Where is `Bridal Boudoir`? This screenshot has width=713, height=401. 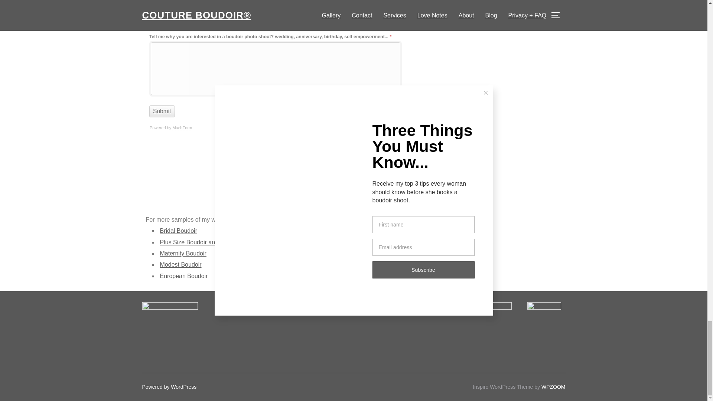 Bridal Boudoir is located at coordinates (178, 231).